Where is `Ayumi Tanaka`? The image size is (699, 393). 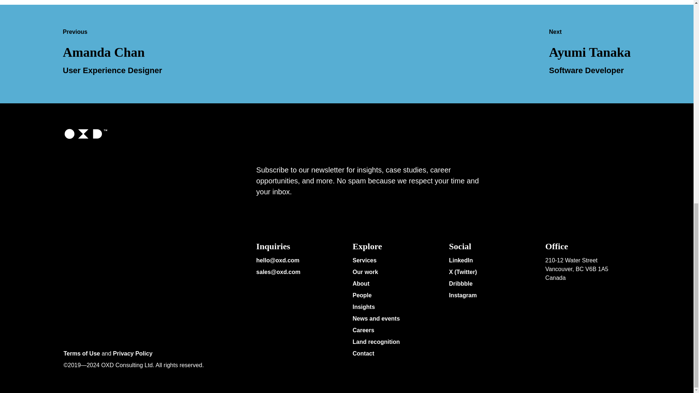
Ayumi Tanaka is located at coordinates (589, 53).